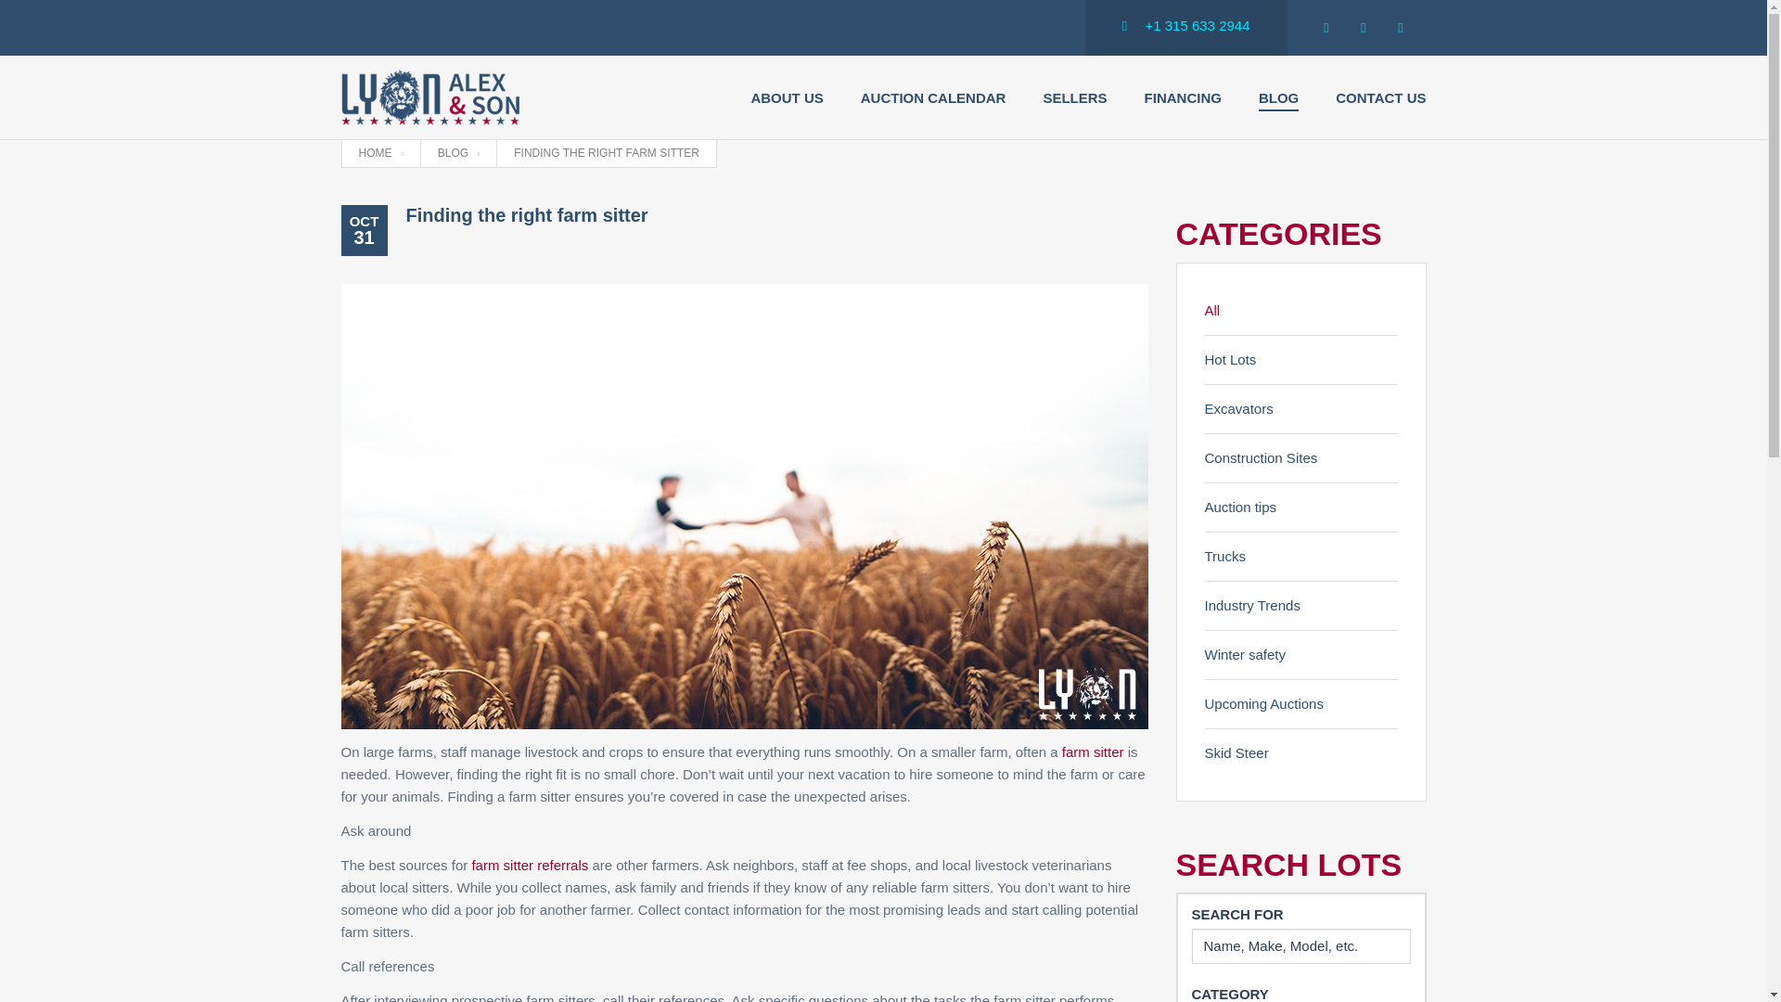 The width and height of the screenshot is (1781, 1002). Describe the element at coordinates (529, 865) in the screenshot. I see `farm sitter referrals` at that location.